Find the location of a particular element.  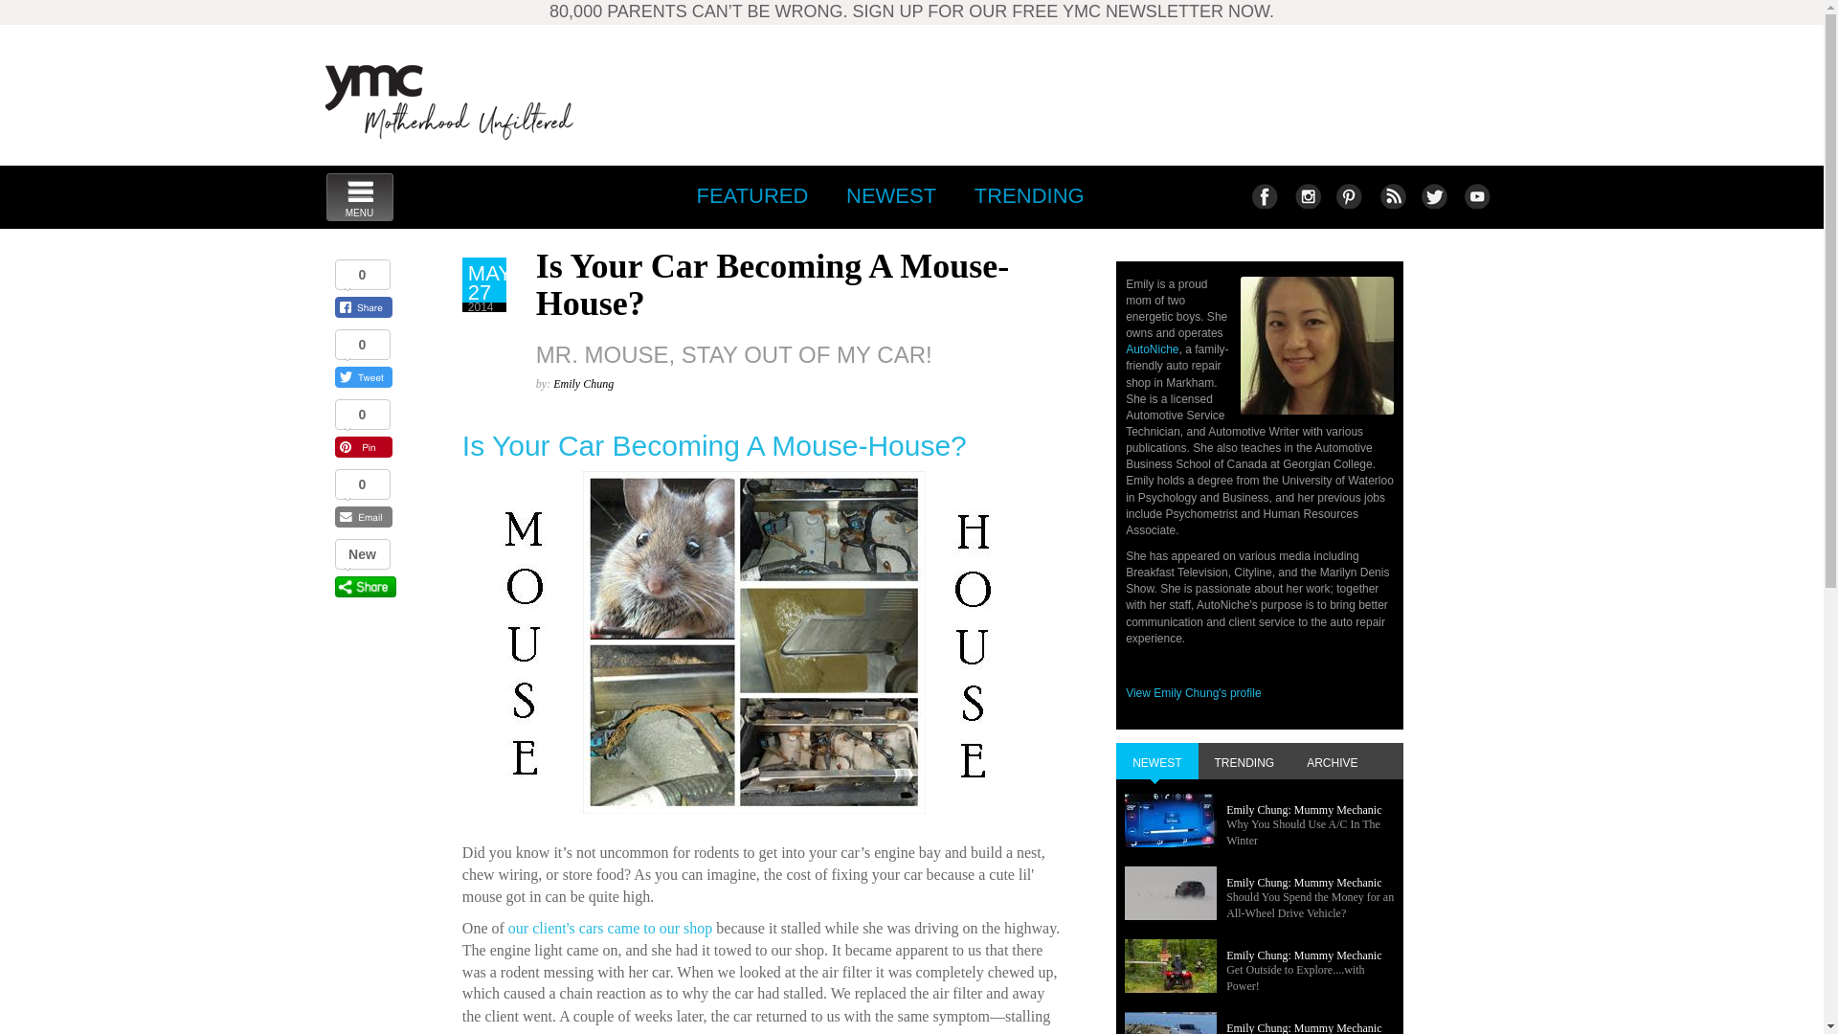

YouTube is located at coordinates (1476, 195).